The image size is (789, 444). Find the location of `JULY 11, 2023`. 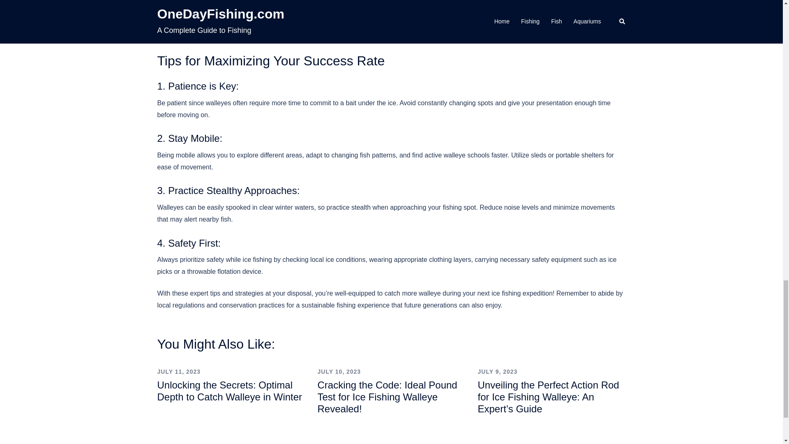

JULY 11, 2023 is located at coordinates (178, 372).